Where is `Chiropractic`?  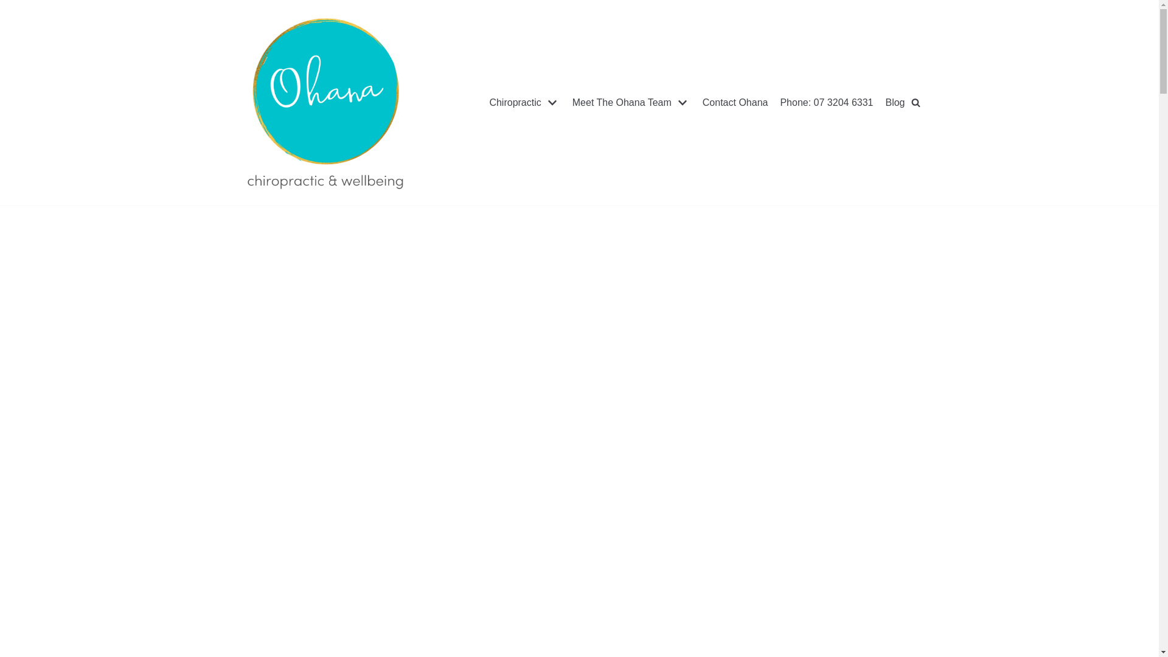
Chiropractic is located at coordinates (524, 102).